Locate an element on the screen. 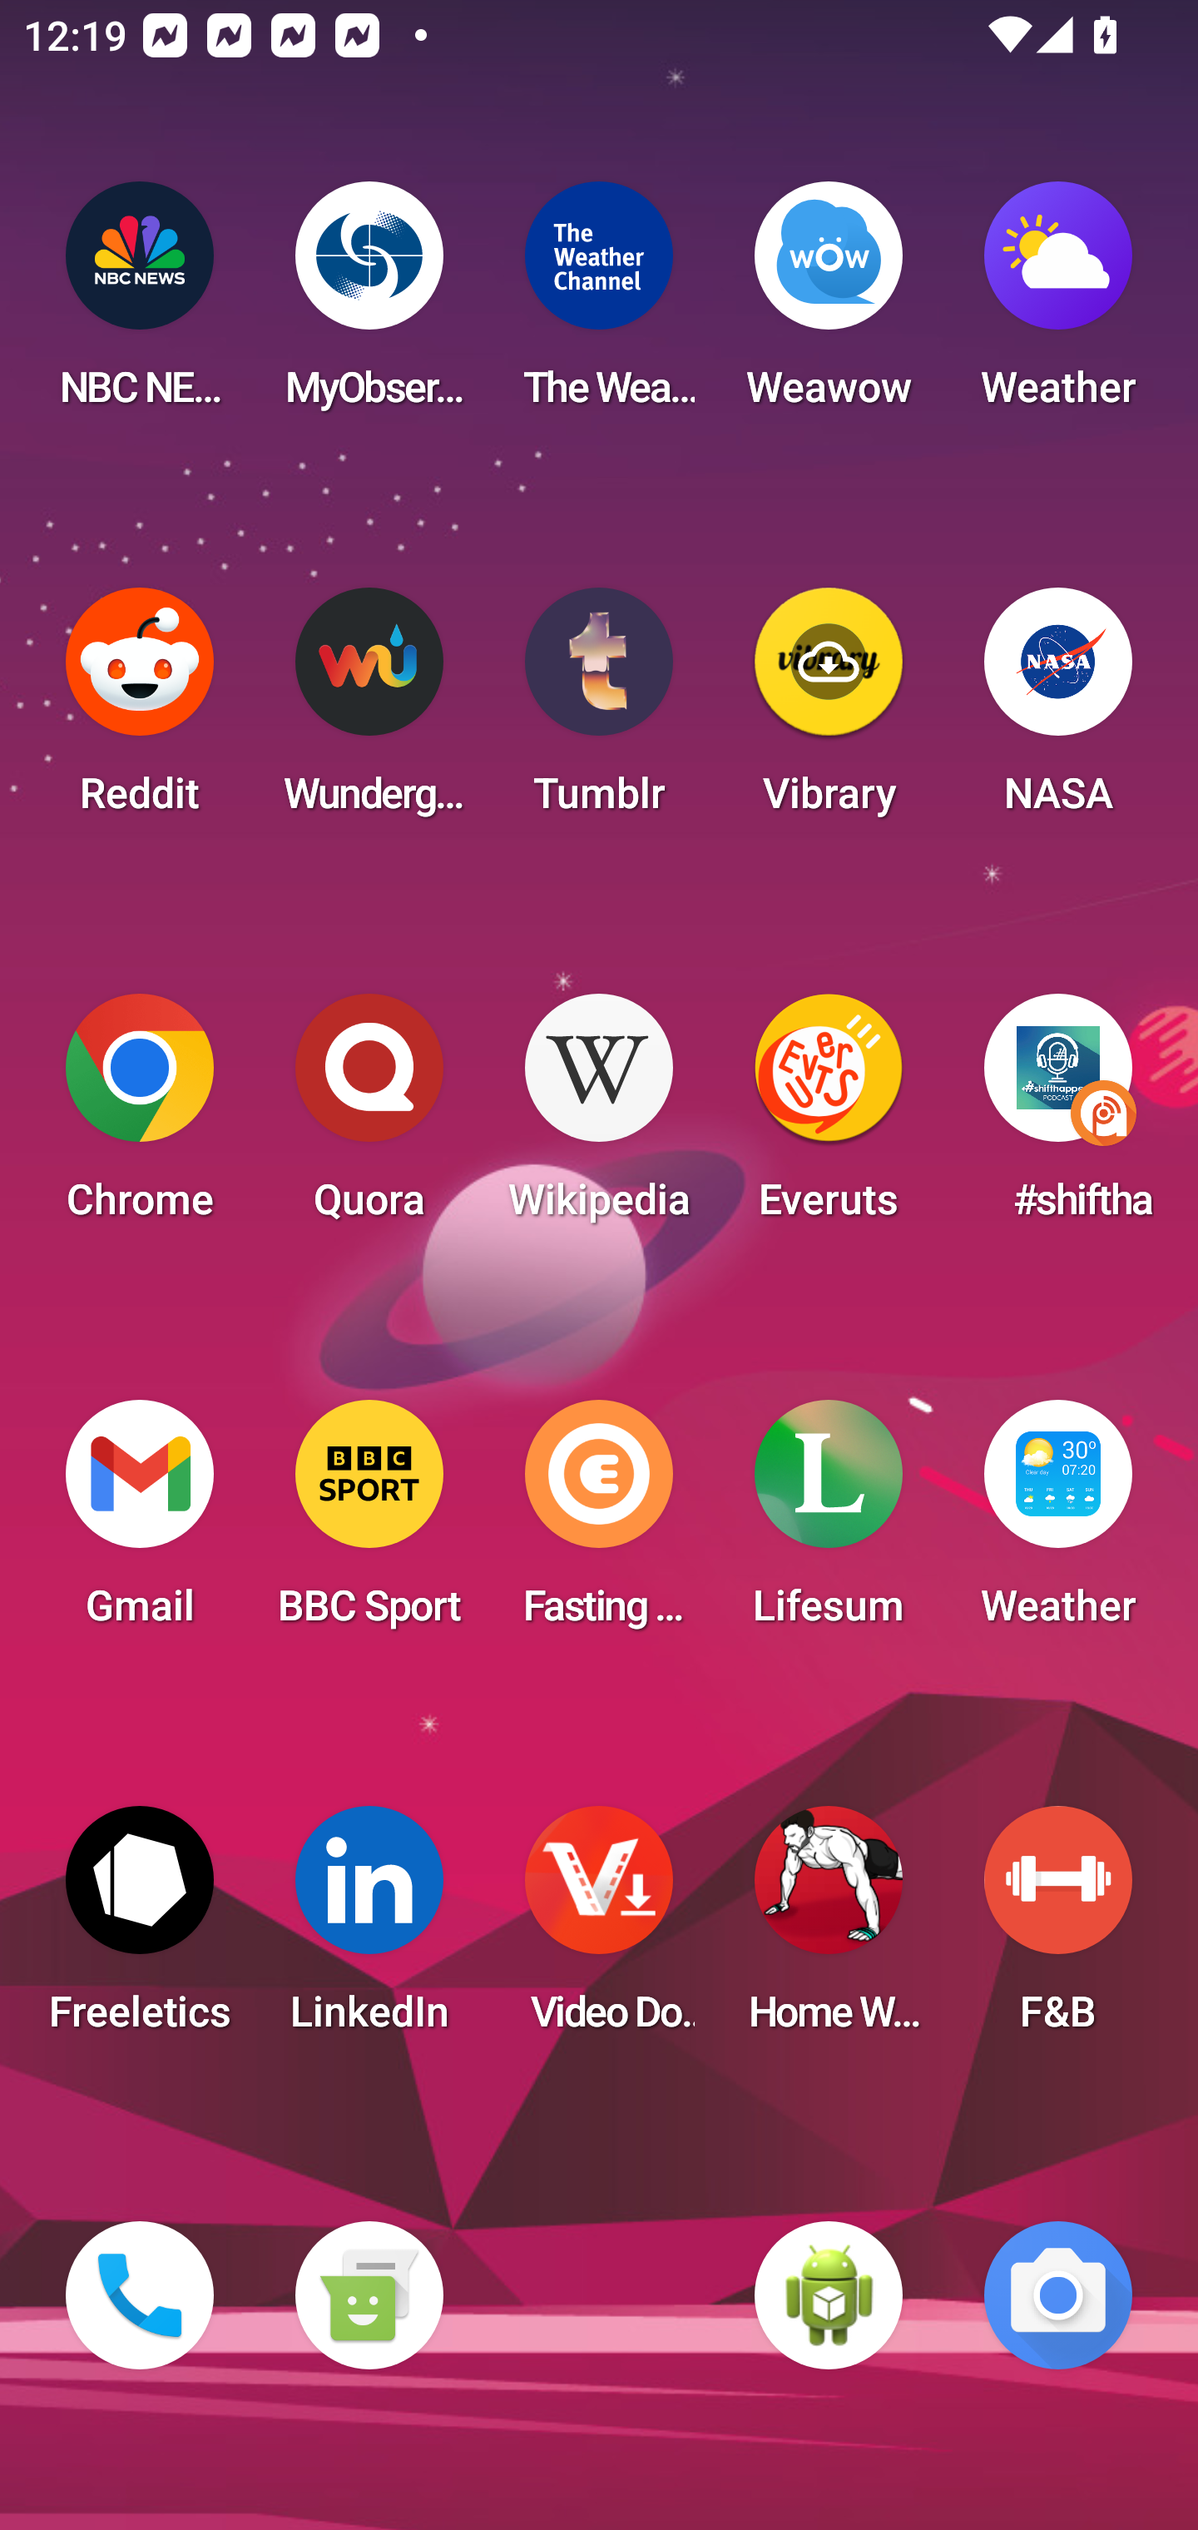  NBC NEWS is located at coordinates (140, 305).